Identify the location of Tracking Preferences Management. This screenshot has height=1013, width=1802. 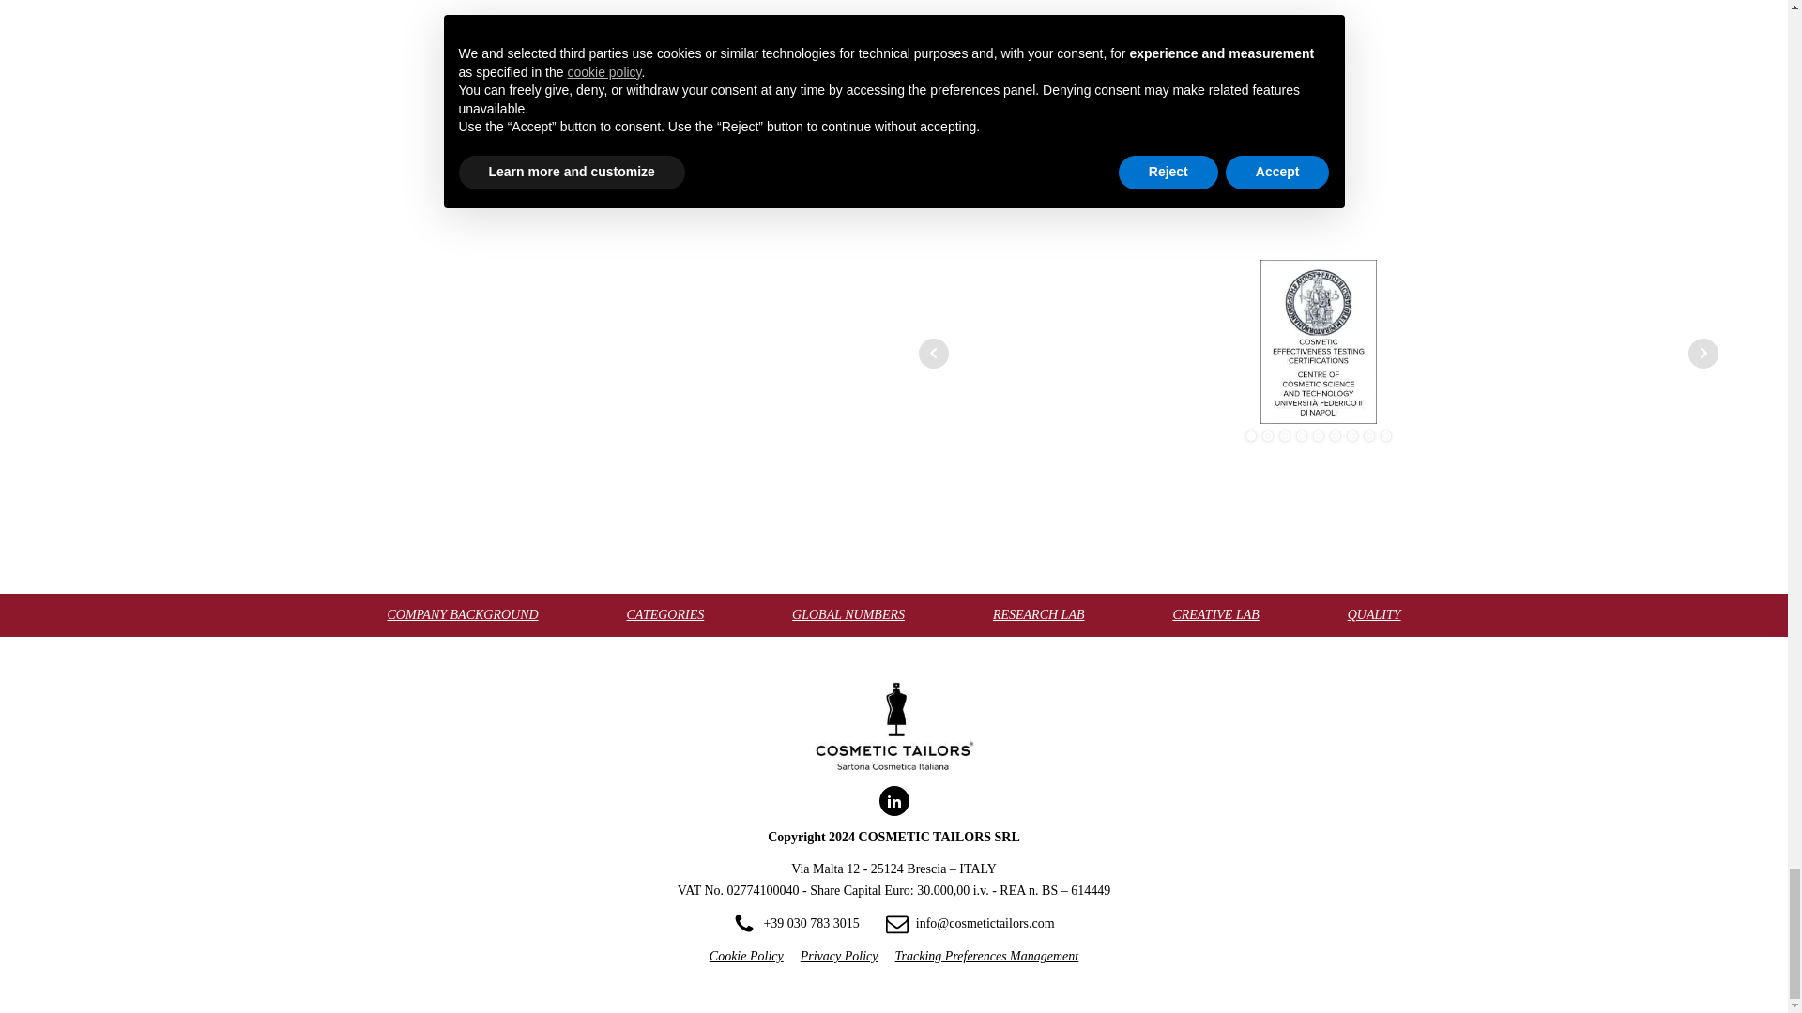
(987, 957).